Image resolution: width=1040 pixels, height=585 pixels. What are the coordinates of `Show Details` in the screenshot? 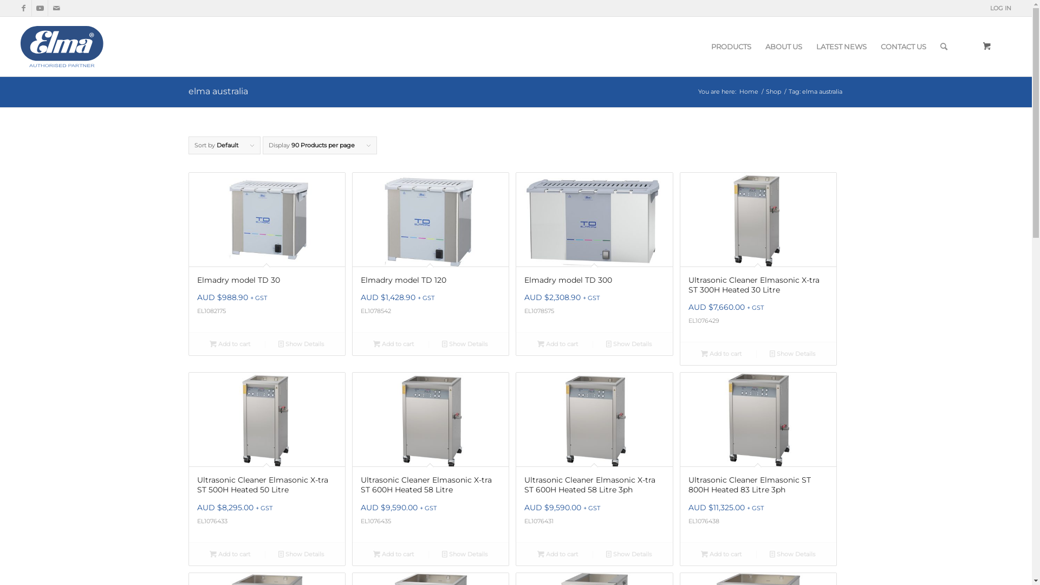 It's located at (792, 354).